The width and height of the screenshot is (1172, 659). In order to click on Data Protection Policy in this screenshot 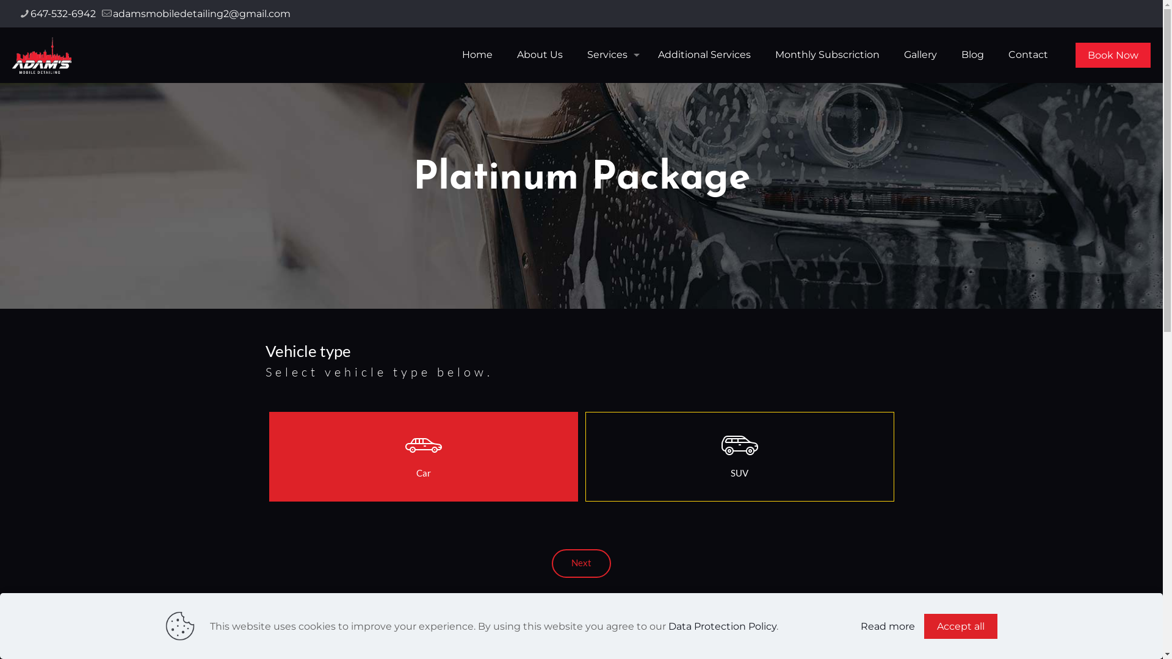, I will do `click(723, 626)`.